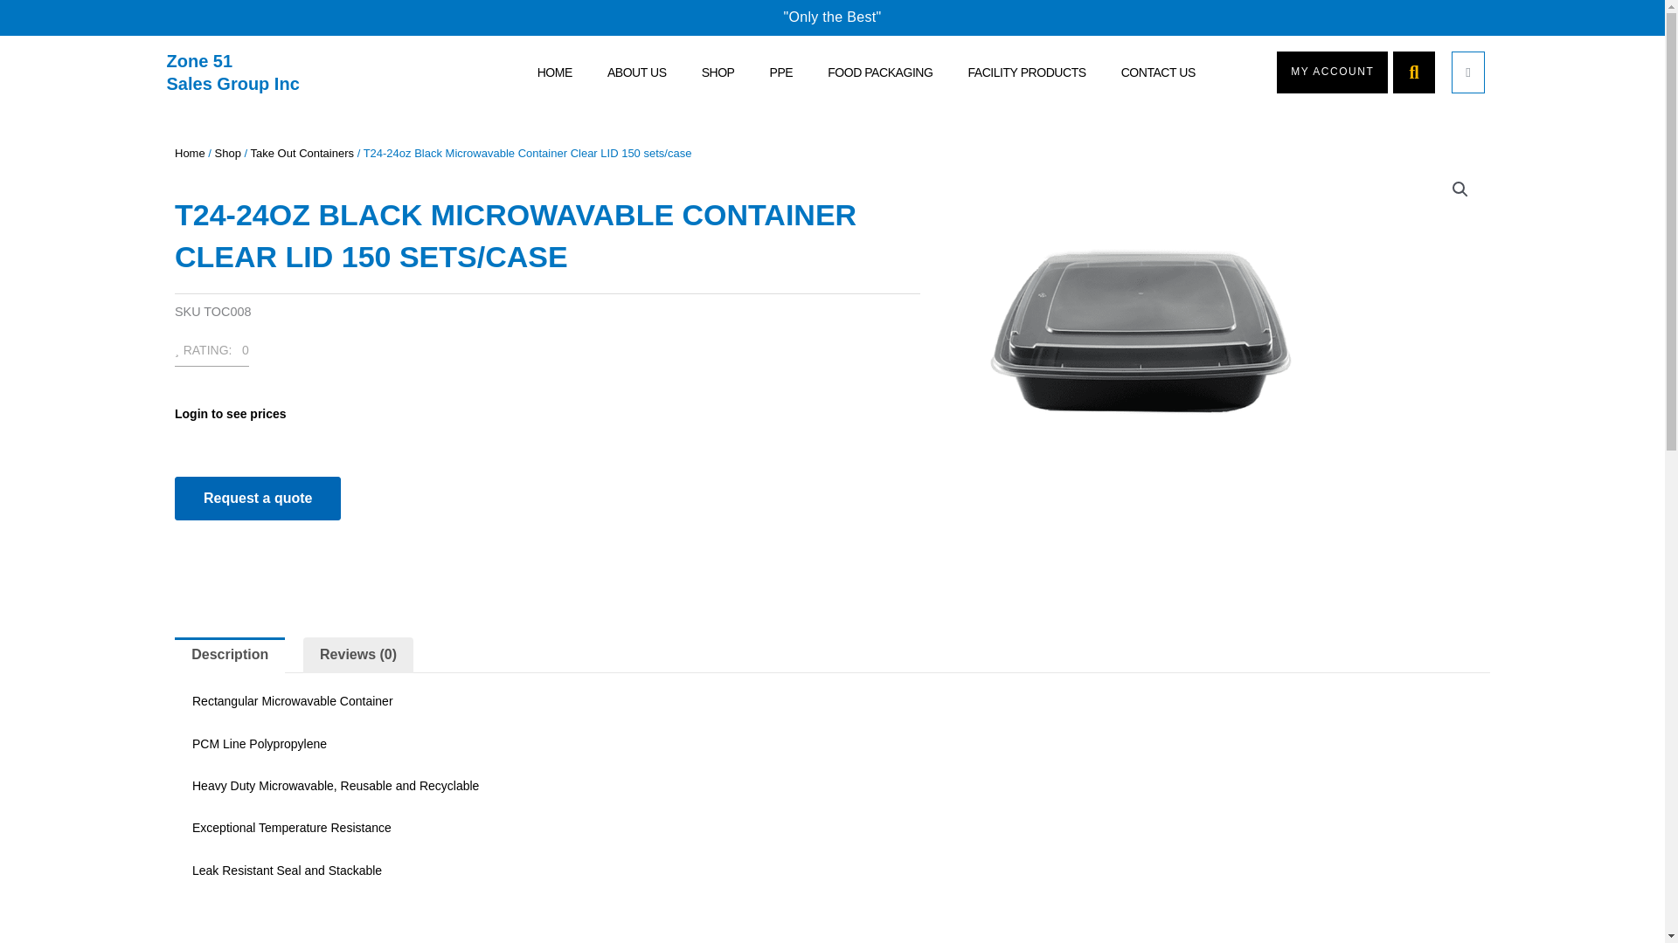 The height and width of the screenshot is (943, 1678). I want to click on FOOD PACKAGING, so click(879, 72).